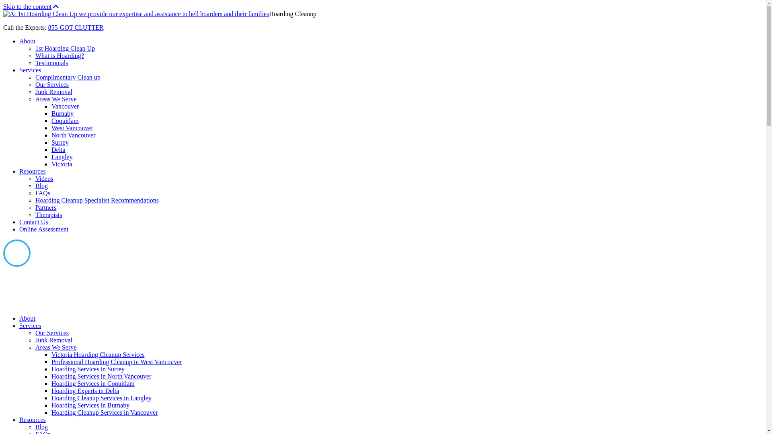  What do you see at coordinates (52, 84) in the screenshot?
I see `Our Services` at bounding box center [52, 84].